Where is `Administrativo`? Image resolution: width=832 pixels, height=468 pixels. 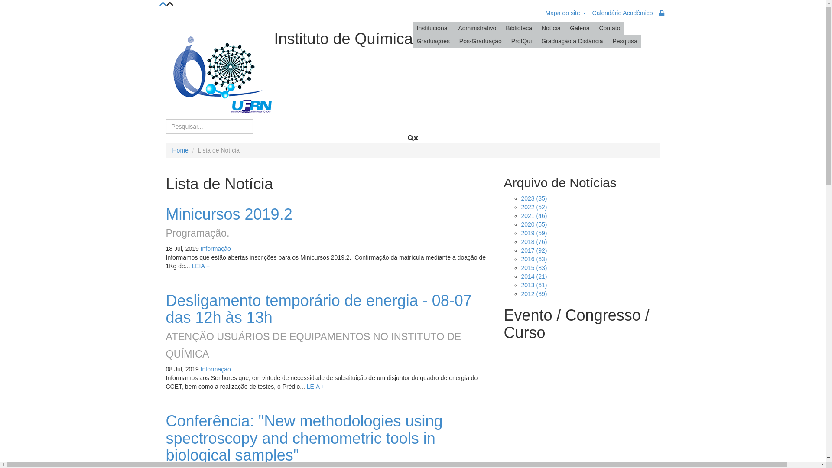
Administrativo is located at coordinates (477, 28).